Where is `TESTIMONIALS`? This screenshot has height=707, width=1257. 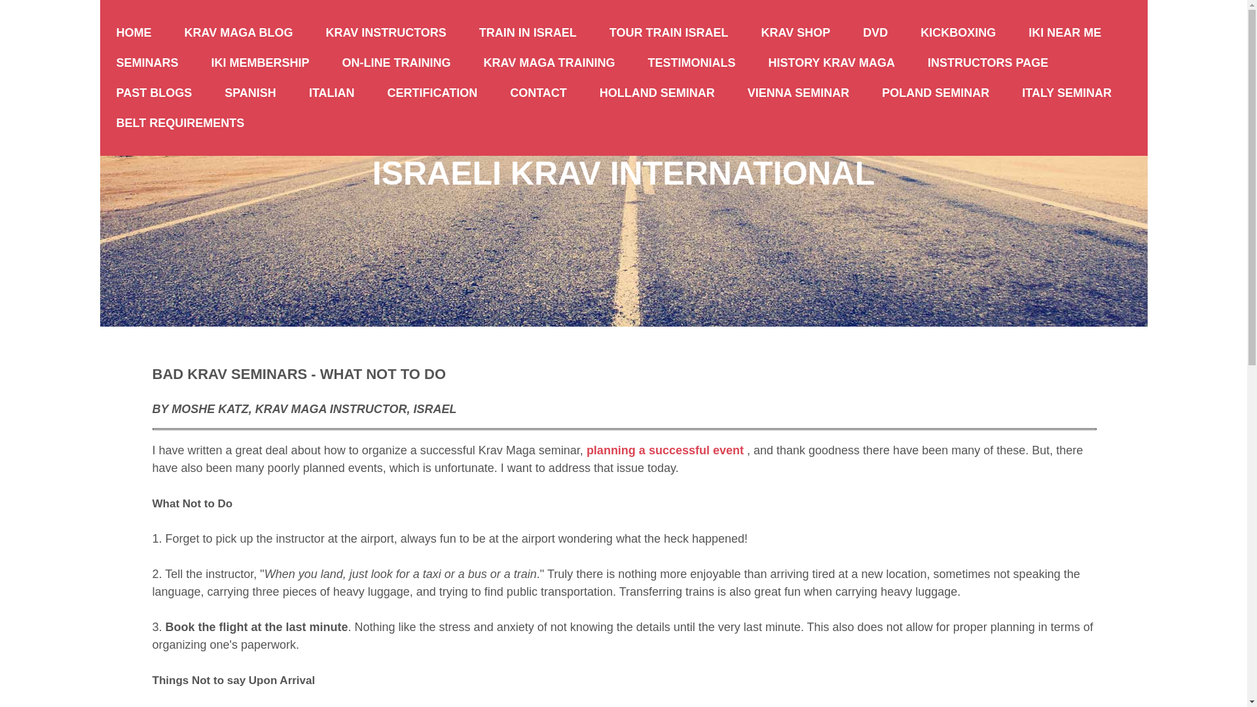
TESTIMONIALS is located at coordinates (691, 63).